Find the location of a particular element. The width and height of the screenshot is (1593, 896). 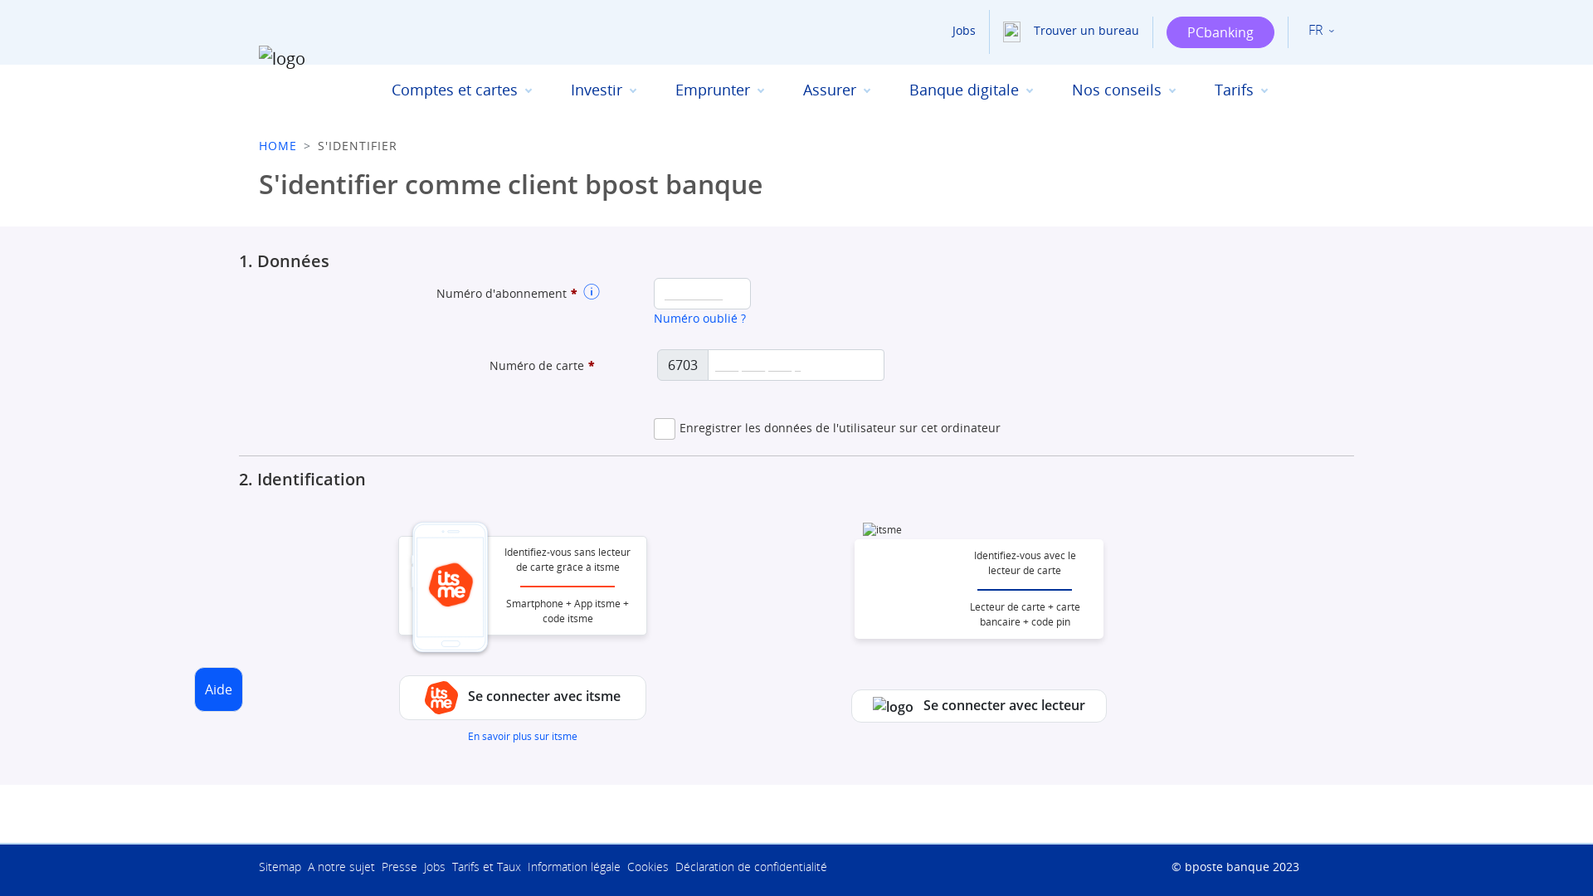

Aide is located at coordinates (219, 689).